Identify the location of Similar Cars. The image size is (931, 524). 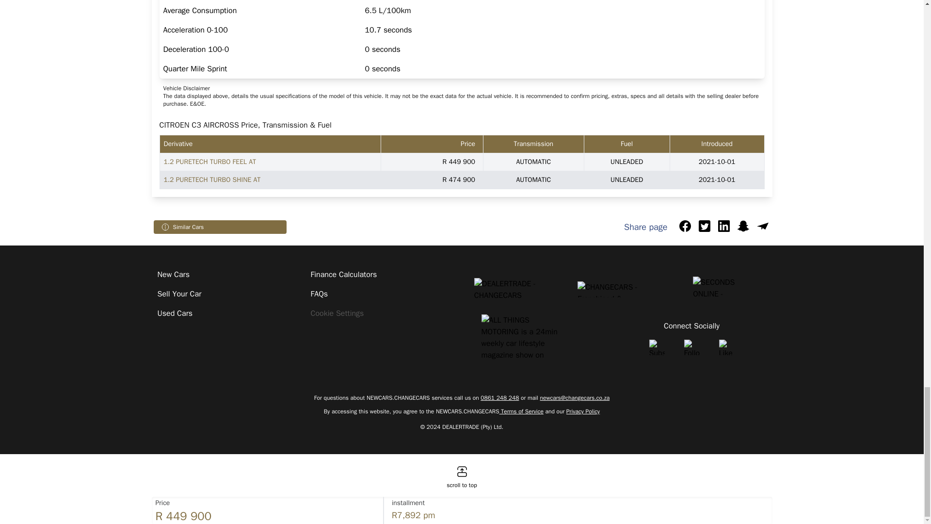
(188, 227).